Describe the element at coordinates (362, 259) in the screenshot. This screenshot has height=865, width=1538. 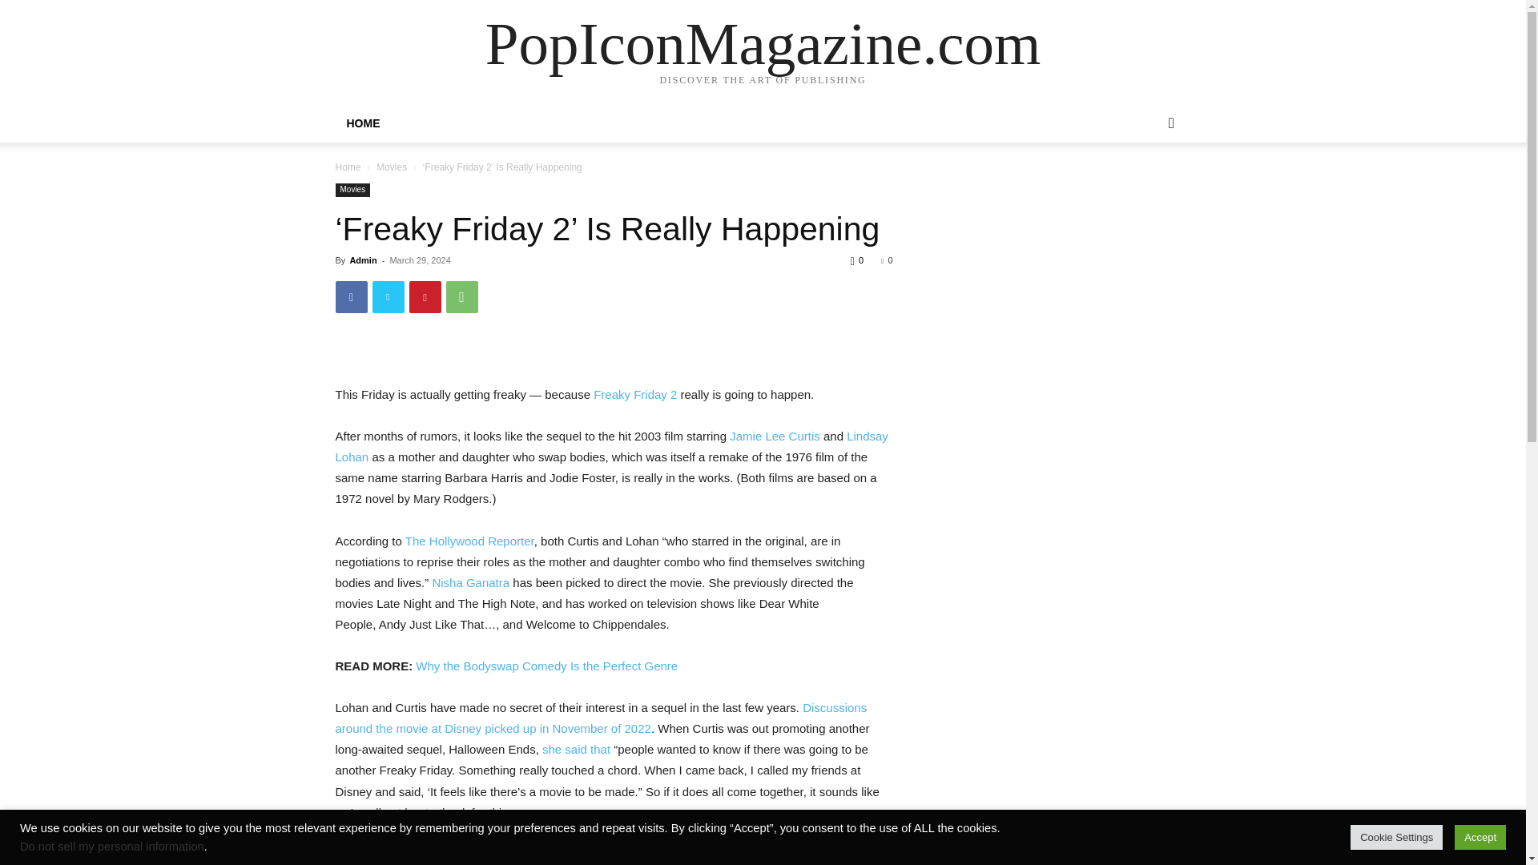
I see `Admin` at that location.